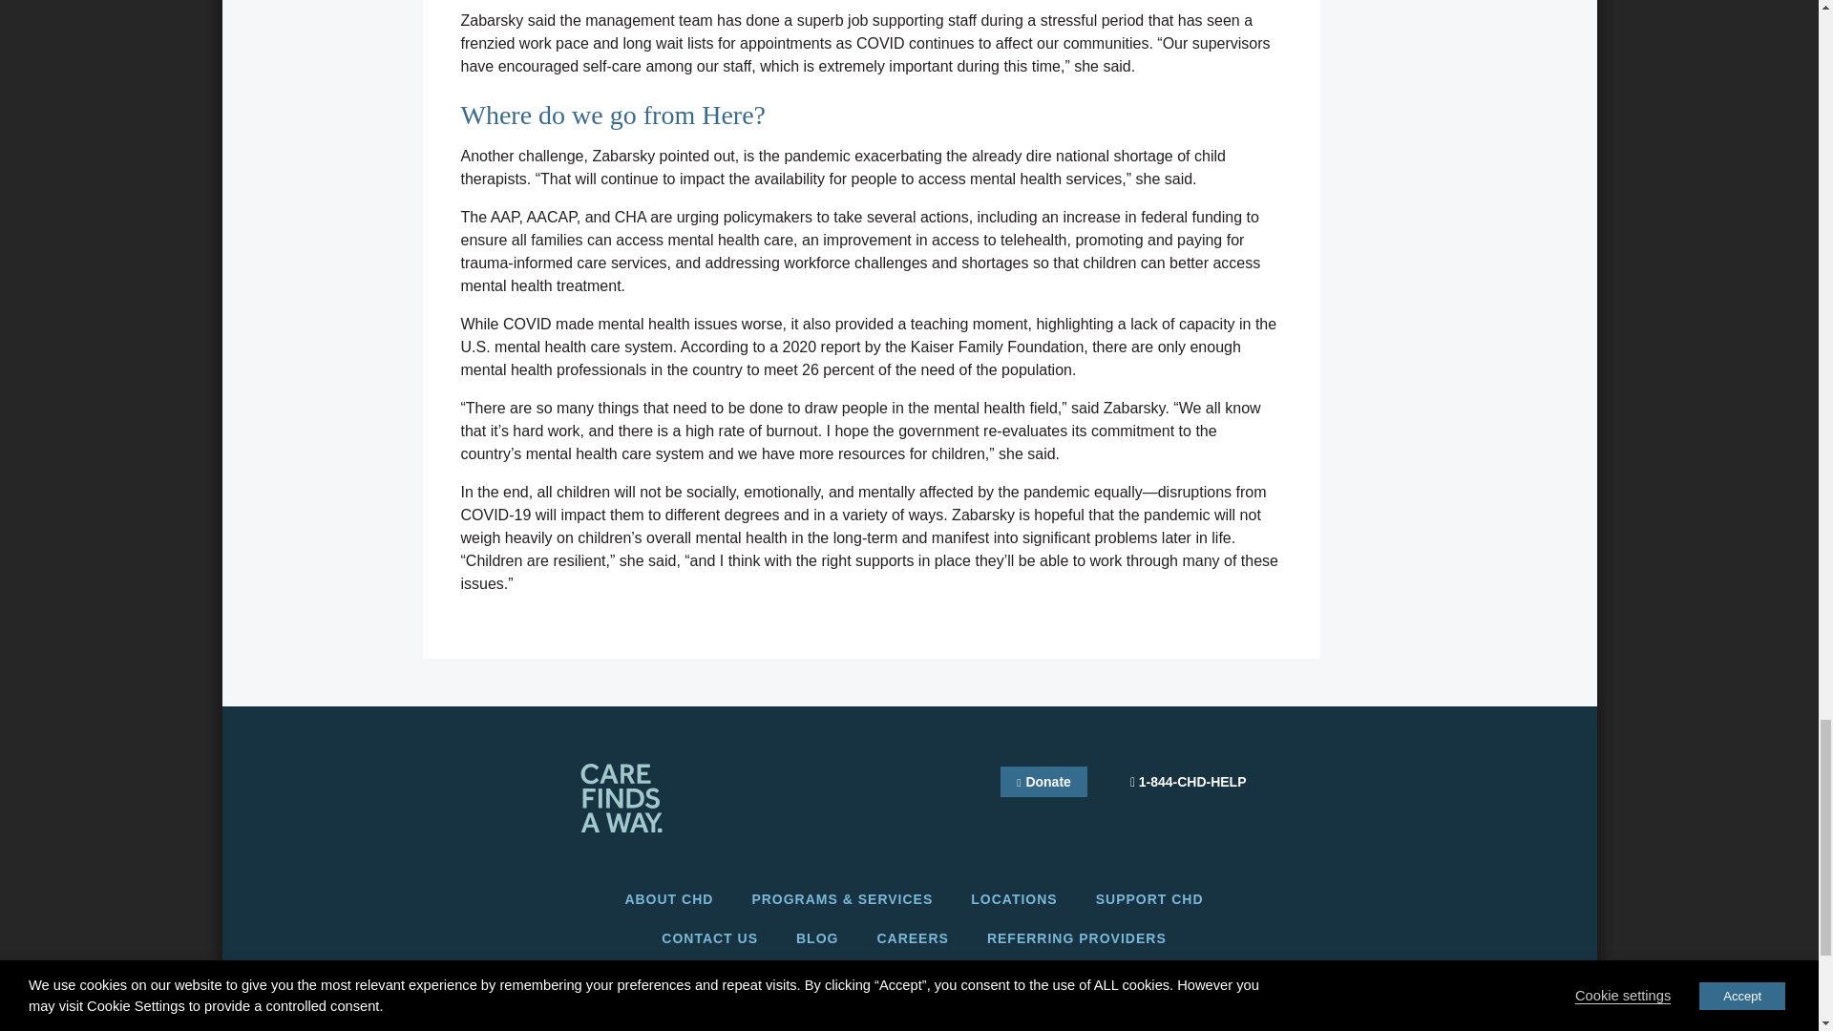 The width and height of the screenshot is (1833, 1031). Describe the element at coordinates (668, 899) in the screenshot. I see `ABOUT CHD` at that location.